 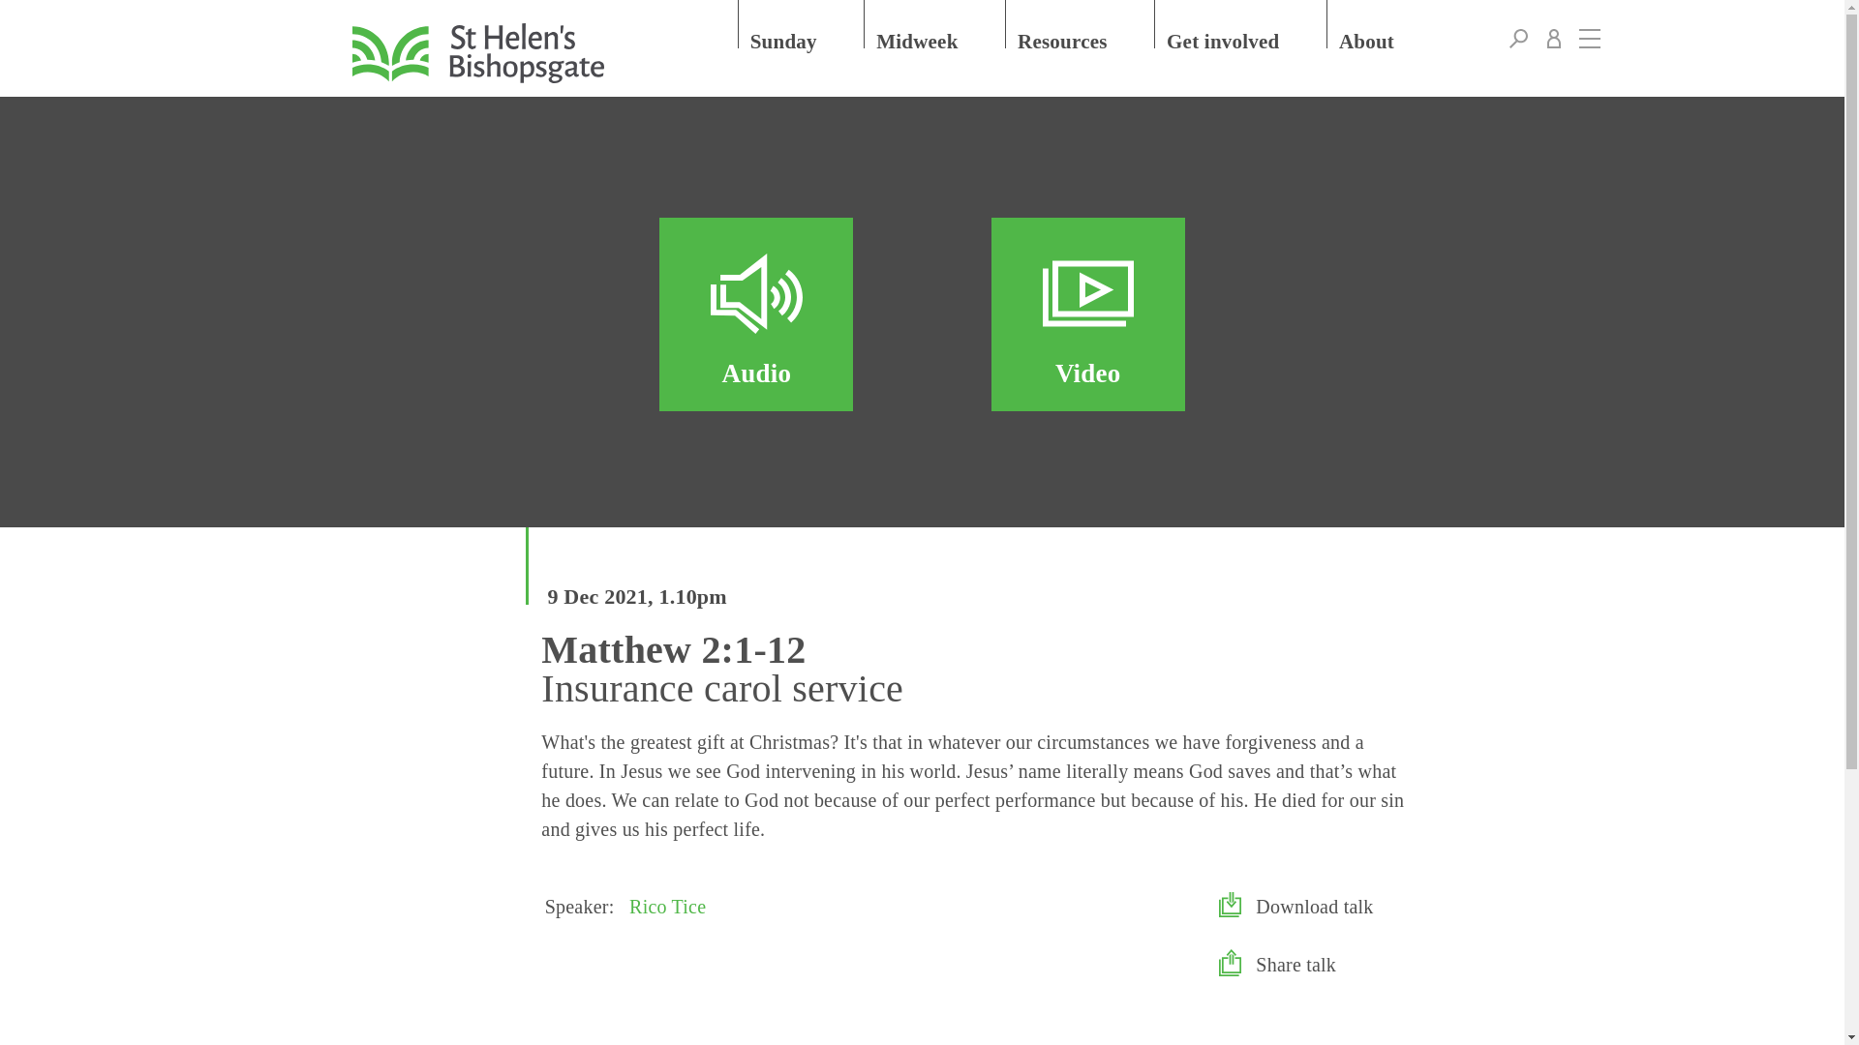 What do you see at coordinates (1081, 23) in the screenshot?
I see `Resources` at bounding box center [1081, 23].